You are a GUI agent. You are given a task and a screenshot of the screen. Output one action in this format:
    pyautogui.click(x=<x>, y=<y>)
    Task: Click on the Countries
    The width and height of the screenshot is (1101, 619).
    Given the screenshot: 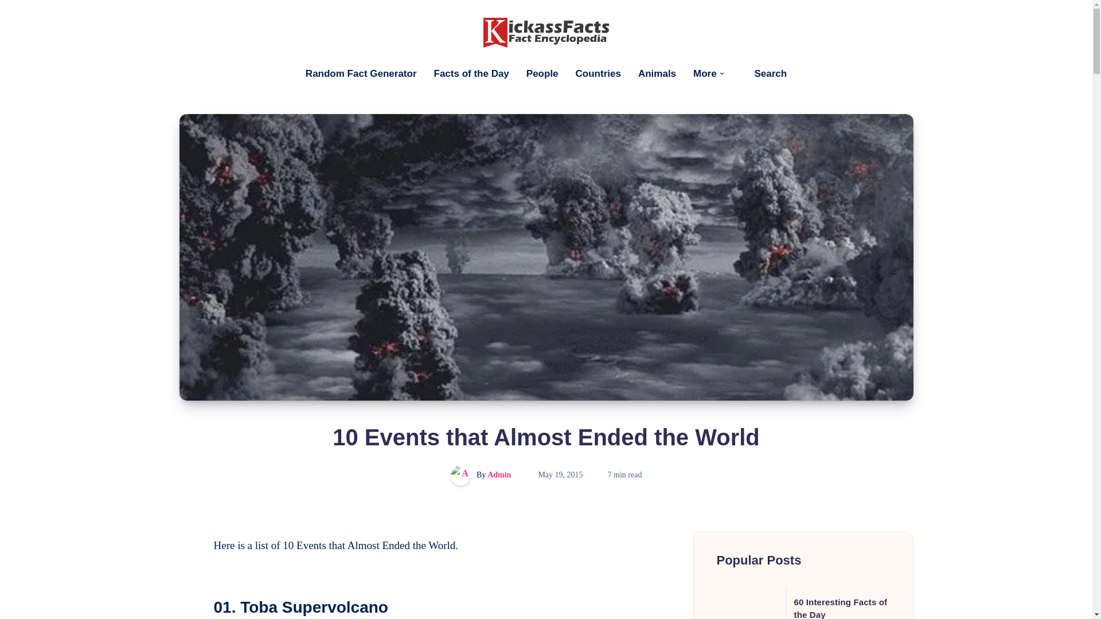 What is the action you would take?
    pyautogui.click(x=598, y=73)
    